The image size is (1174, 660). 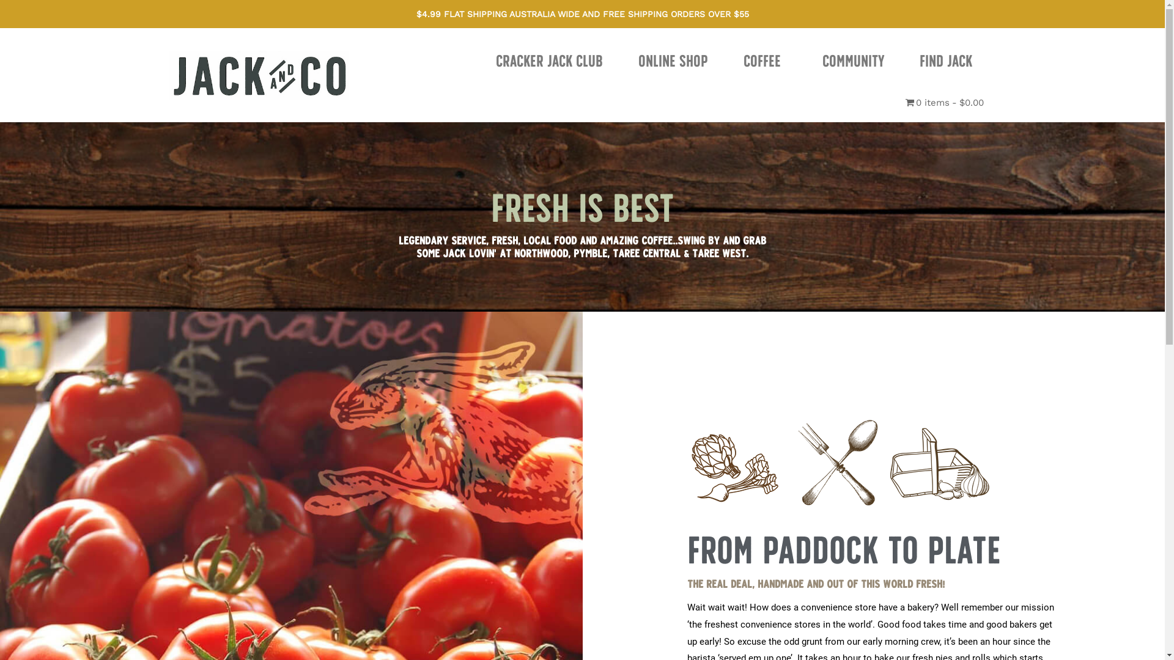 I want to click on 0 items
$0.00, so click(x=945, y=103).